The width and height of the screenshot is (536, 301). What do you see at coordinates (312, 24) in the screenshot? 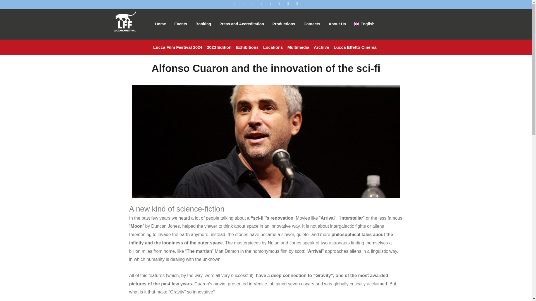
I see `Contacts` at bounding box center [312, 24].